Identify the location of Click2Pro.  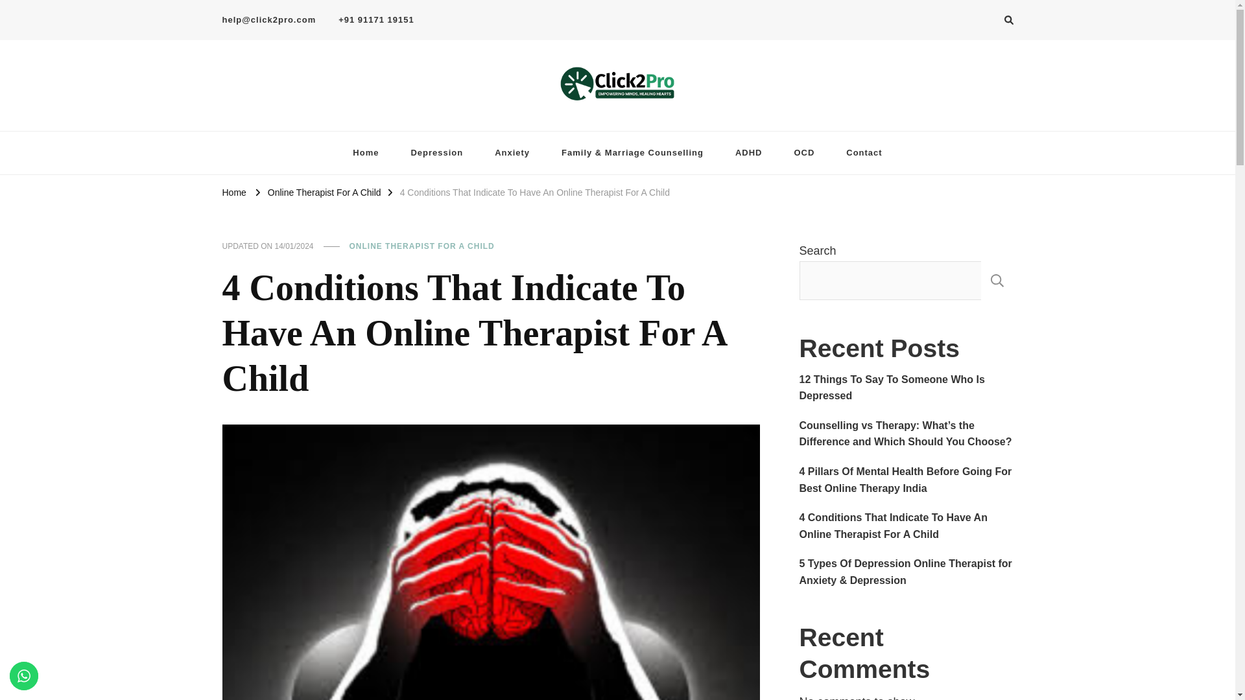
(263, 124).